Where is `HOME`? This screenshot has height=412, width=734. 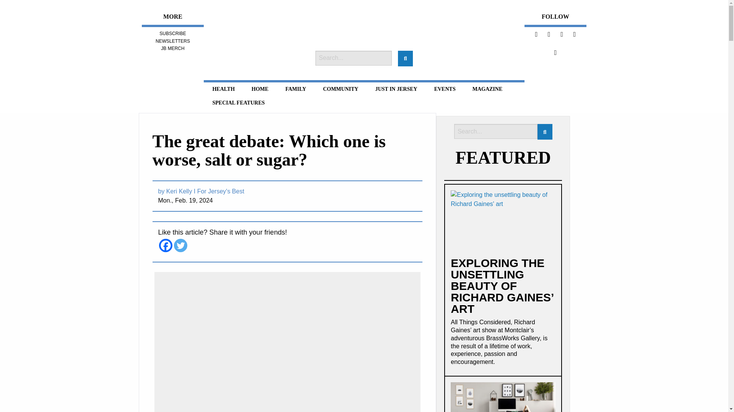 HOME is located at coordinates (260, 89).